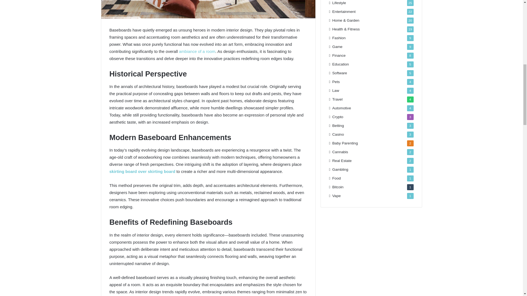  What do you see at coordinates (142, 171) in the screenshot?
I see `skirting board over skirting board` at bounding box center [142, 171].